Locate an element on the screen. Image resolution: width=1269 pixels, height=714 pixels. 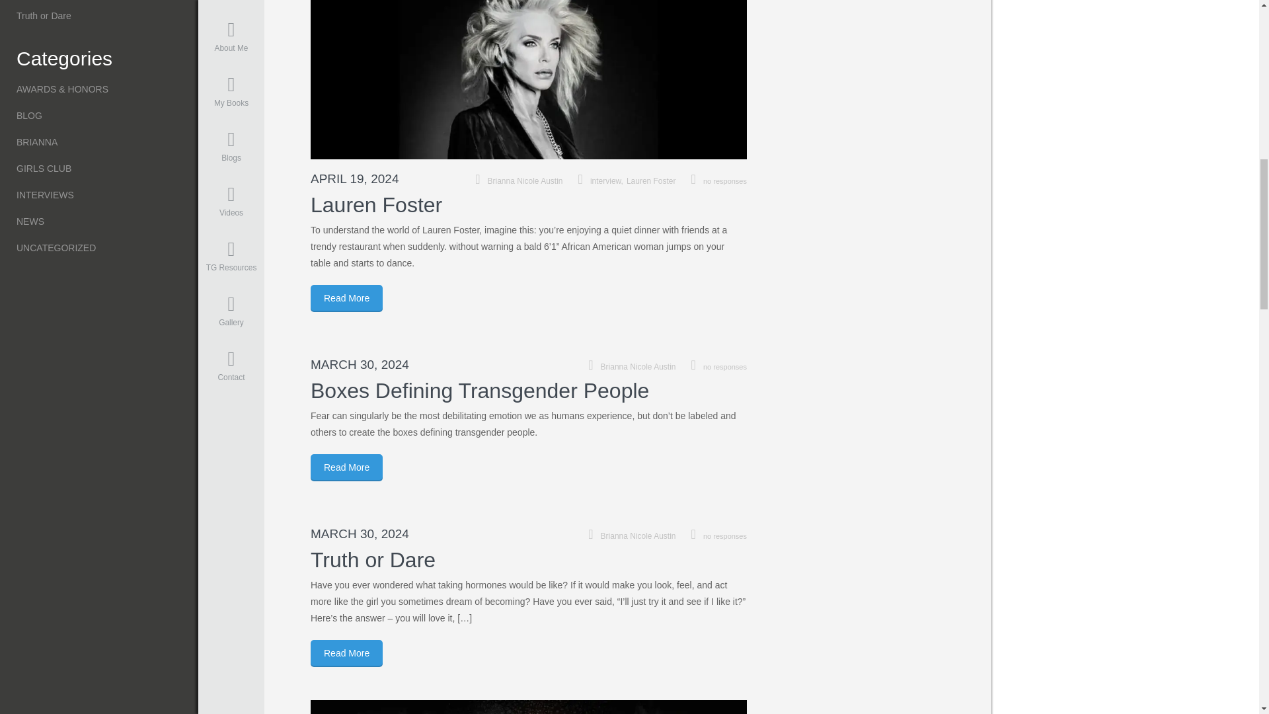
Brianna Nicole Austin is located at coordinates (525, 180).